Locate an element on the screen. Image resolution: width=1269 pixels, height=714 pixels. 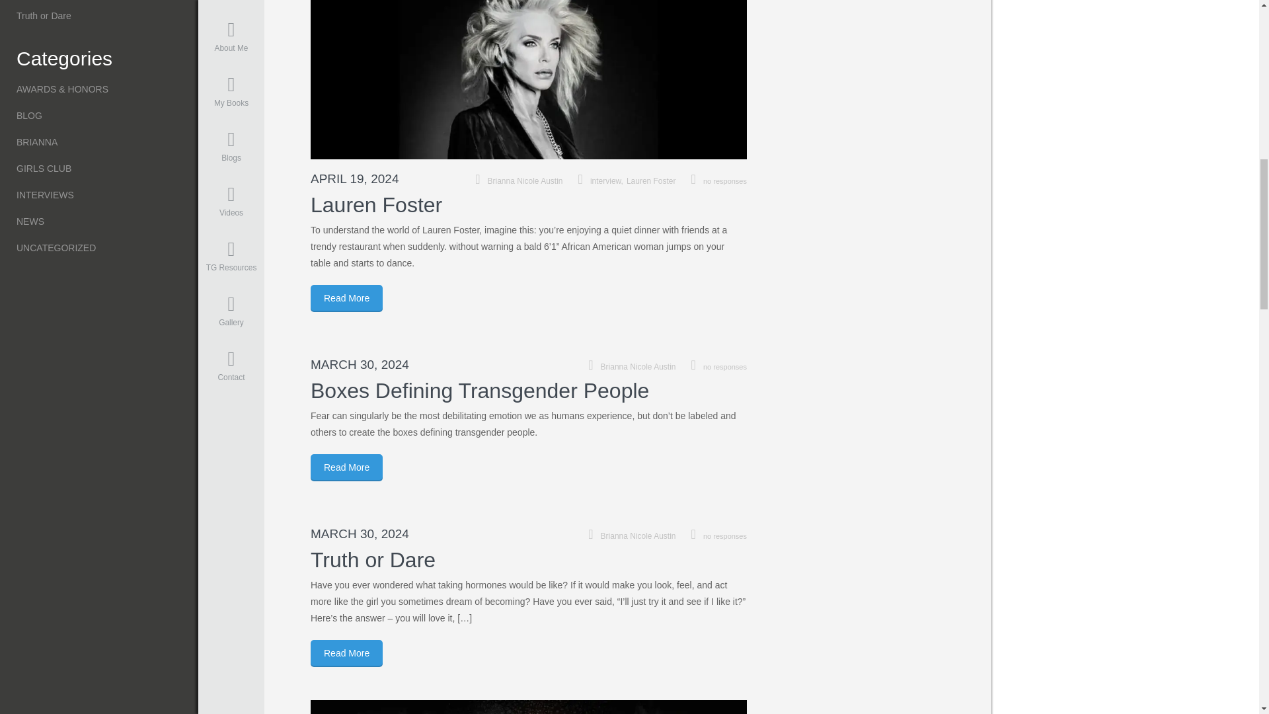
Brianna Nicole Austin is located at coordinates (525, 180).